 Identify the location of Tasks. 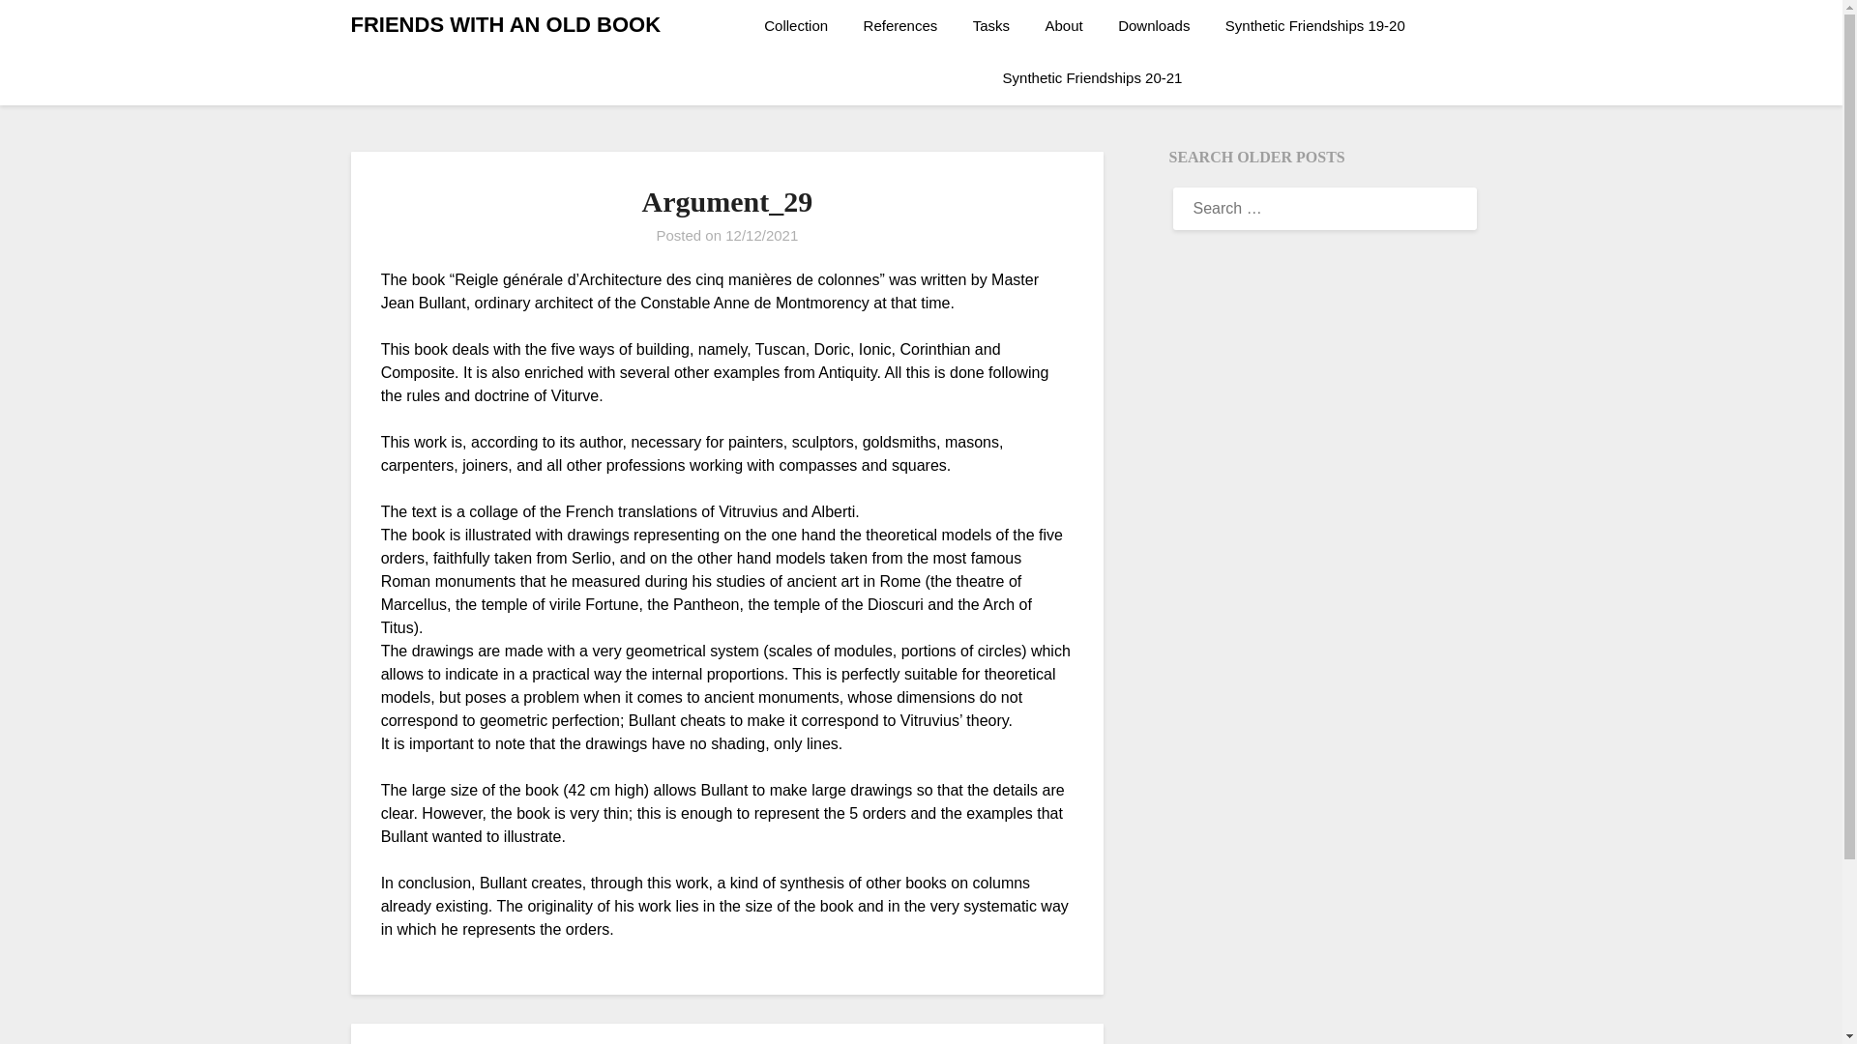
(990, 26).